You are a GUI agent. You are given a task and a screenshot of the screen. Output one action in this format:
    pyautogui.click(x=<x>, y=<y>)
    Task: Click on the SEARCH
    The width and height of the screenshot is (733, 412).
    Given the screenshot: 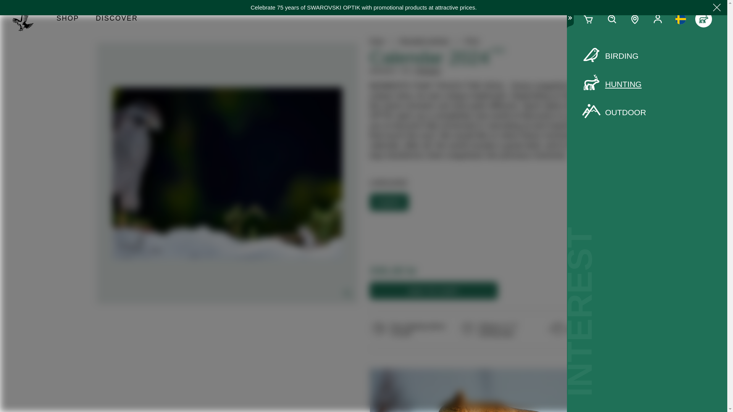 What is the action you would take?
    pyautogui.click(x=612, y=19)
    